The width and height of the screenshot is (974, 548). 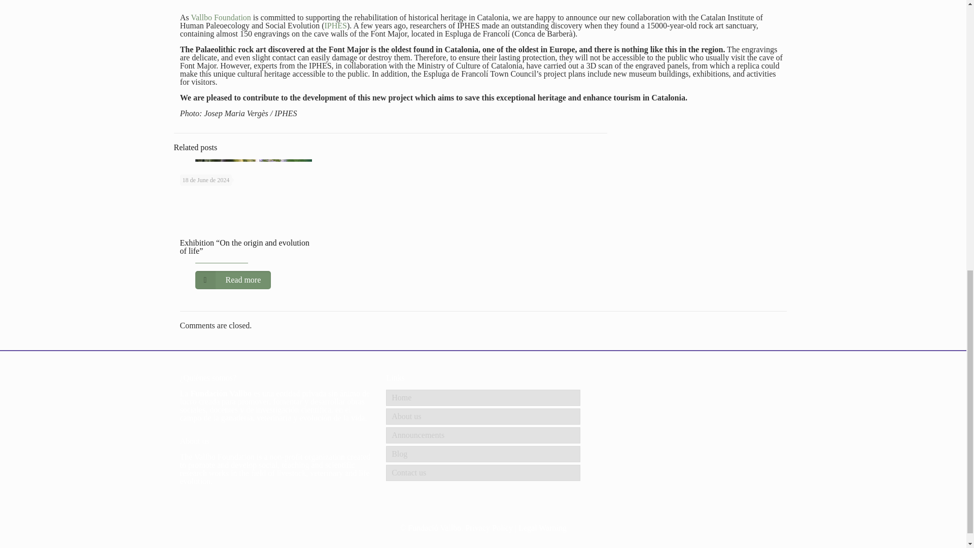 What do you see at coordinates (483, 435) in the screenshot?
I see `Announcements` at bounding box center [483, 435].